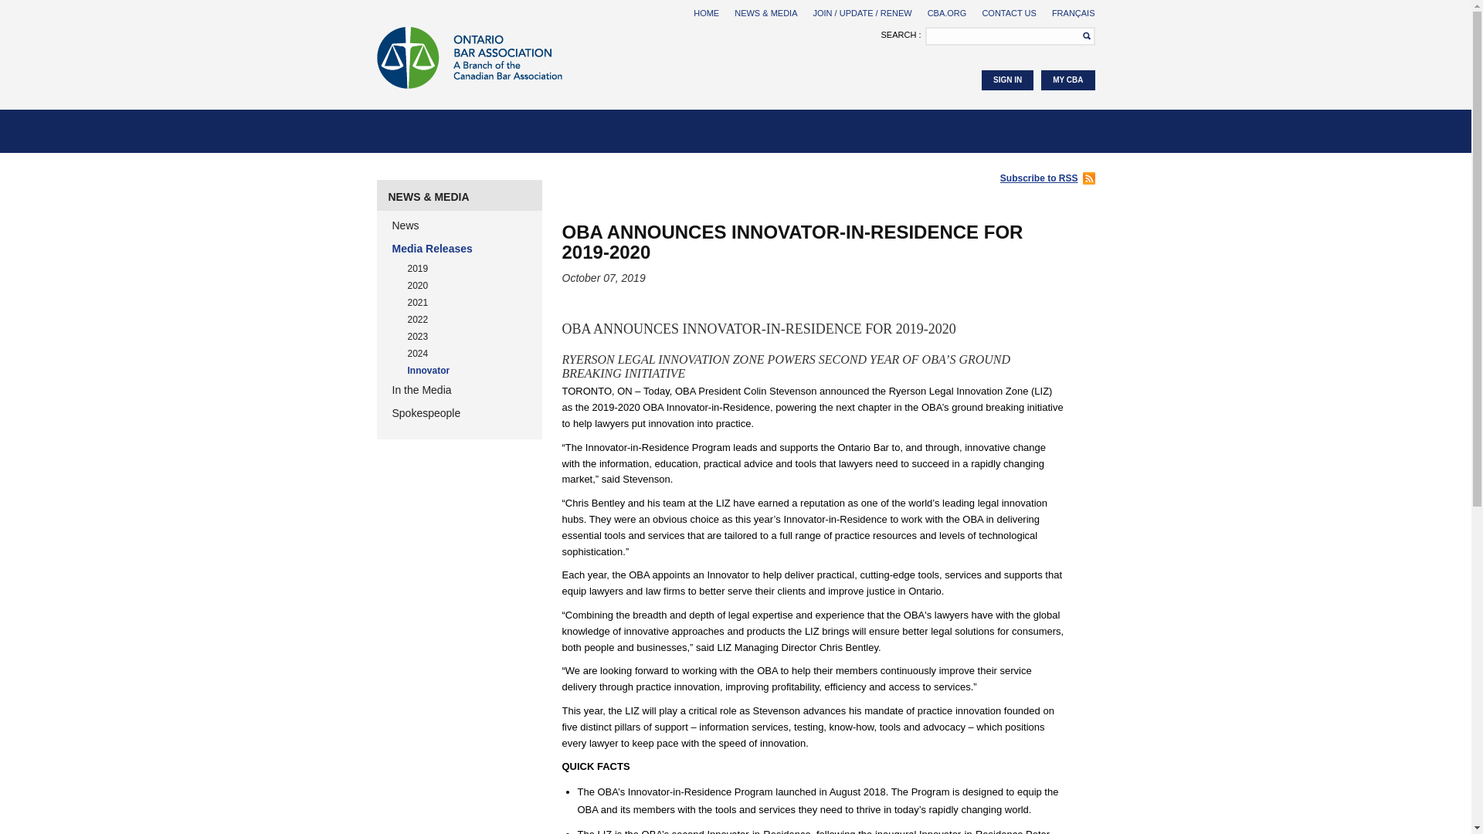 The image size is (1483, 834). I want to click on CONTACT US, so click(1009, 12).